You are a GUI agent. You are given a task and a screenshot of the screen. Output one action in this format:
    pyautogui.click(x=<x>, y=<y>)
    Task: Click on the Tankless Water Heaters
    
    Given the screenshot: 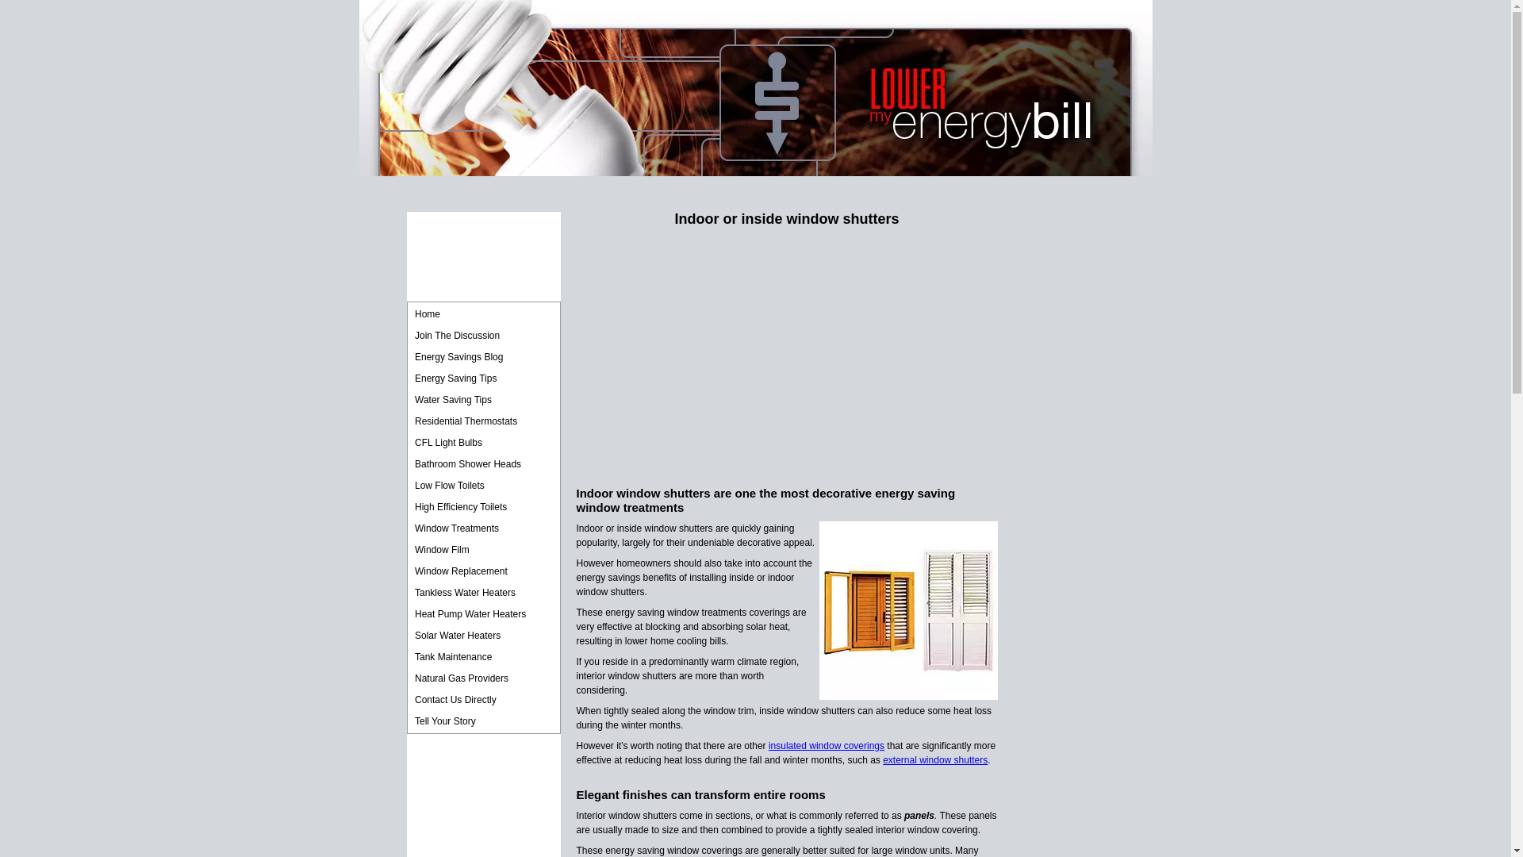 What is the action you would take?
    pyautogui.click(x=483, y=593)
    